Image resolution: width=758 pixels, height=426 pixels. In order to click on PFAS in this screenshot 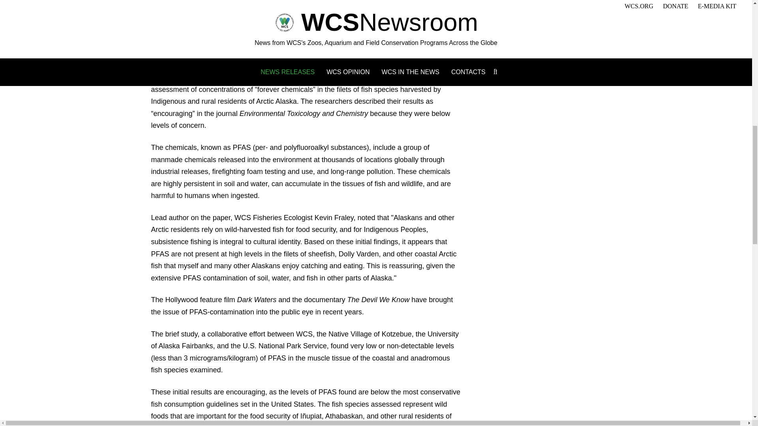, I will do `click(506, 17)`.